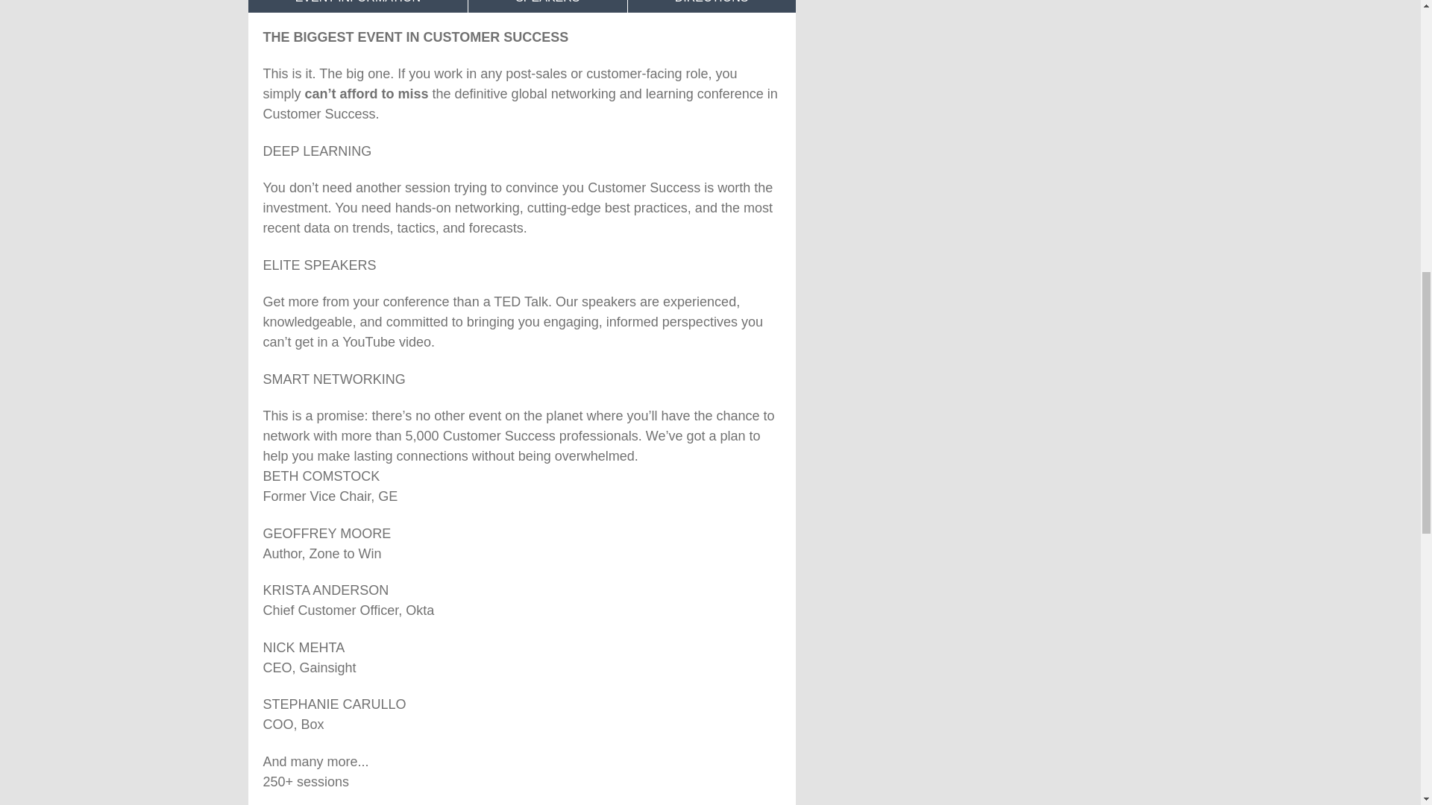  Describe the element at coordinates (358, 6) in the screenshot. I see `EVENT INFORMATION` at that location.